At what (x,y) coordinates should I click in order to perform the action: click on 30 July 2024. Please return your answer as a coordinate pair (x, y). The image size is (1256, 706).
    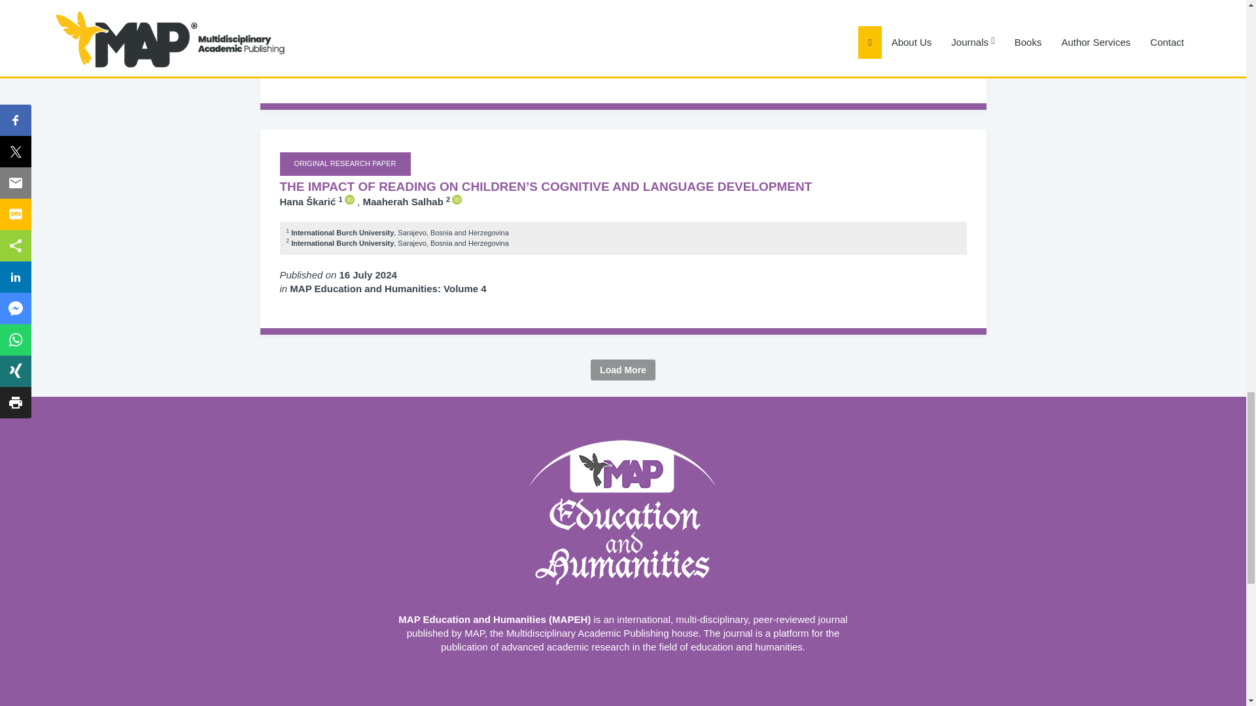
    Looking at the image, I should click on (368, 50).